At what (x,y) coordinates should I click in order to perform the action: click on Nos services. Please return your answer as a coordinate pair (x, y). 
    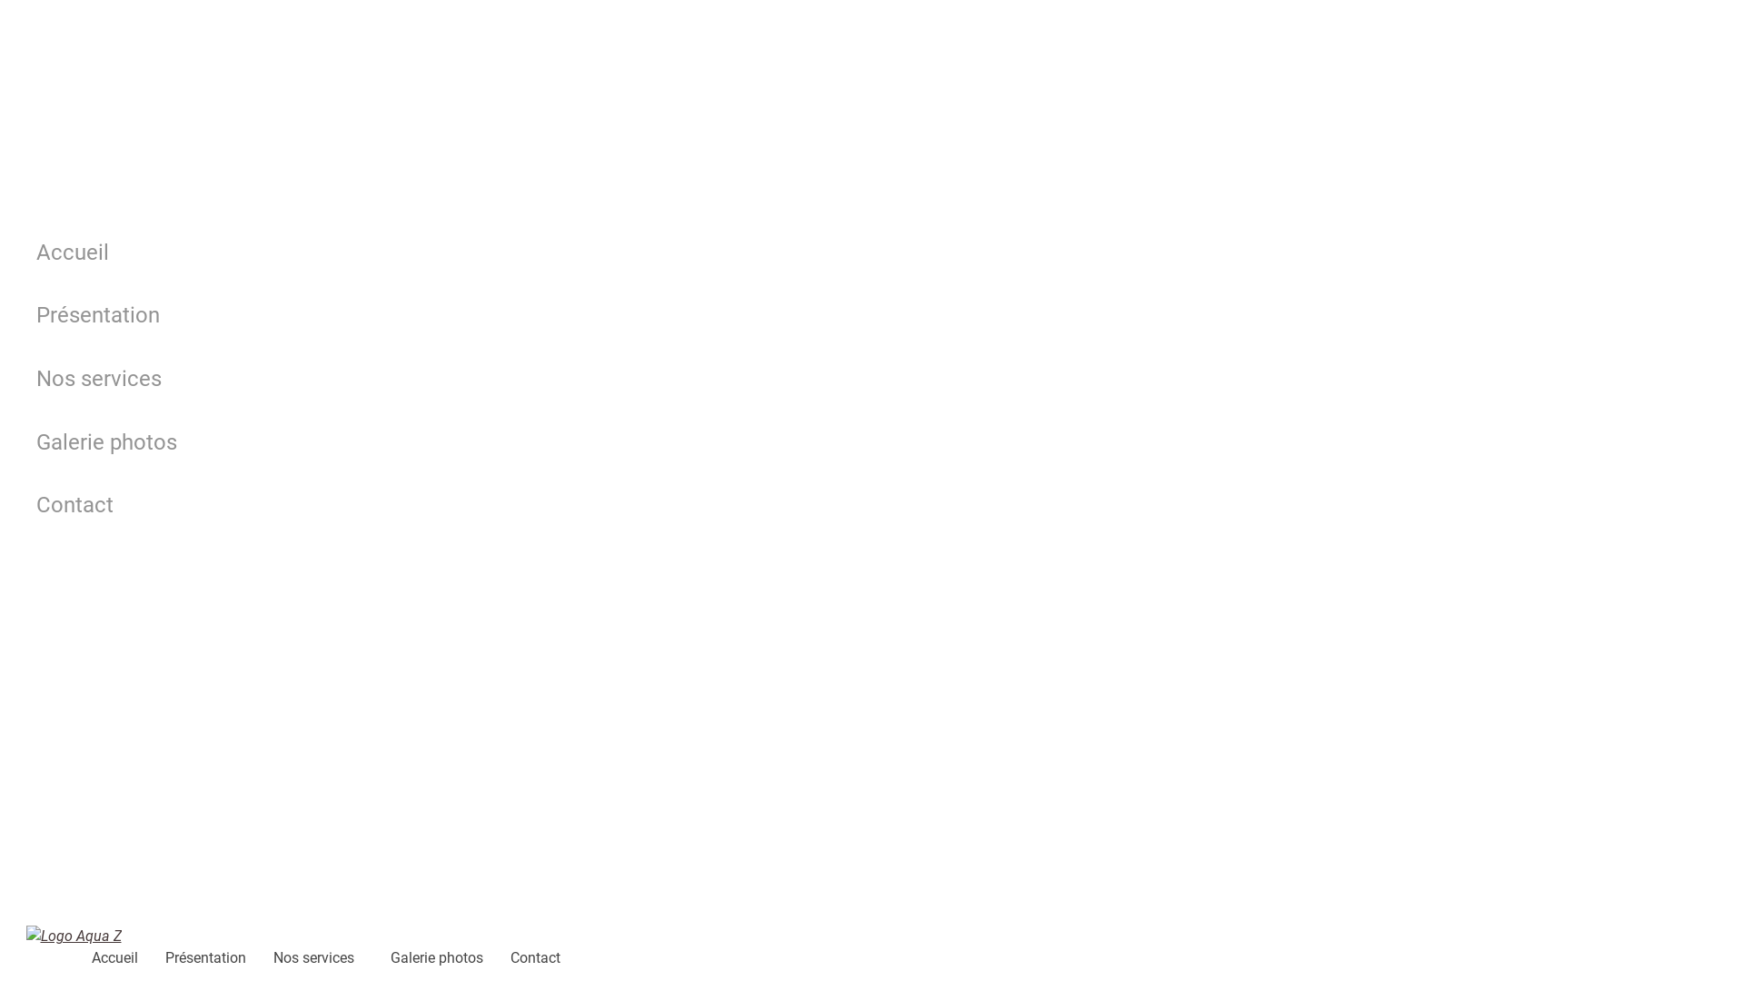
    Looking at the image, I should click on (305, 958).